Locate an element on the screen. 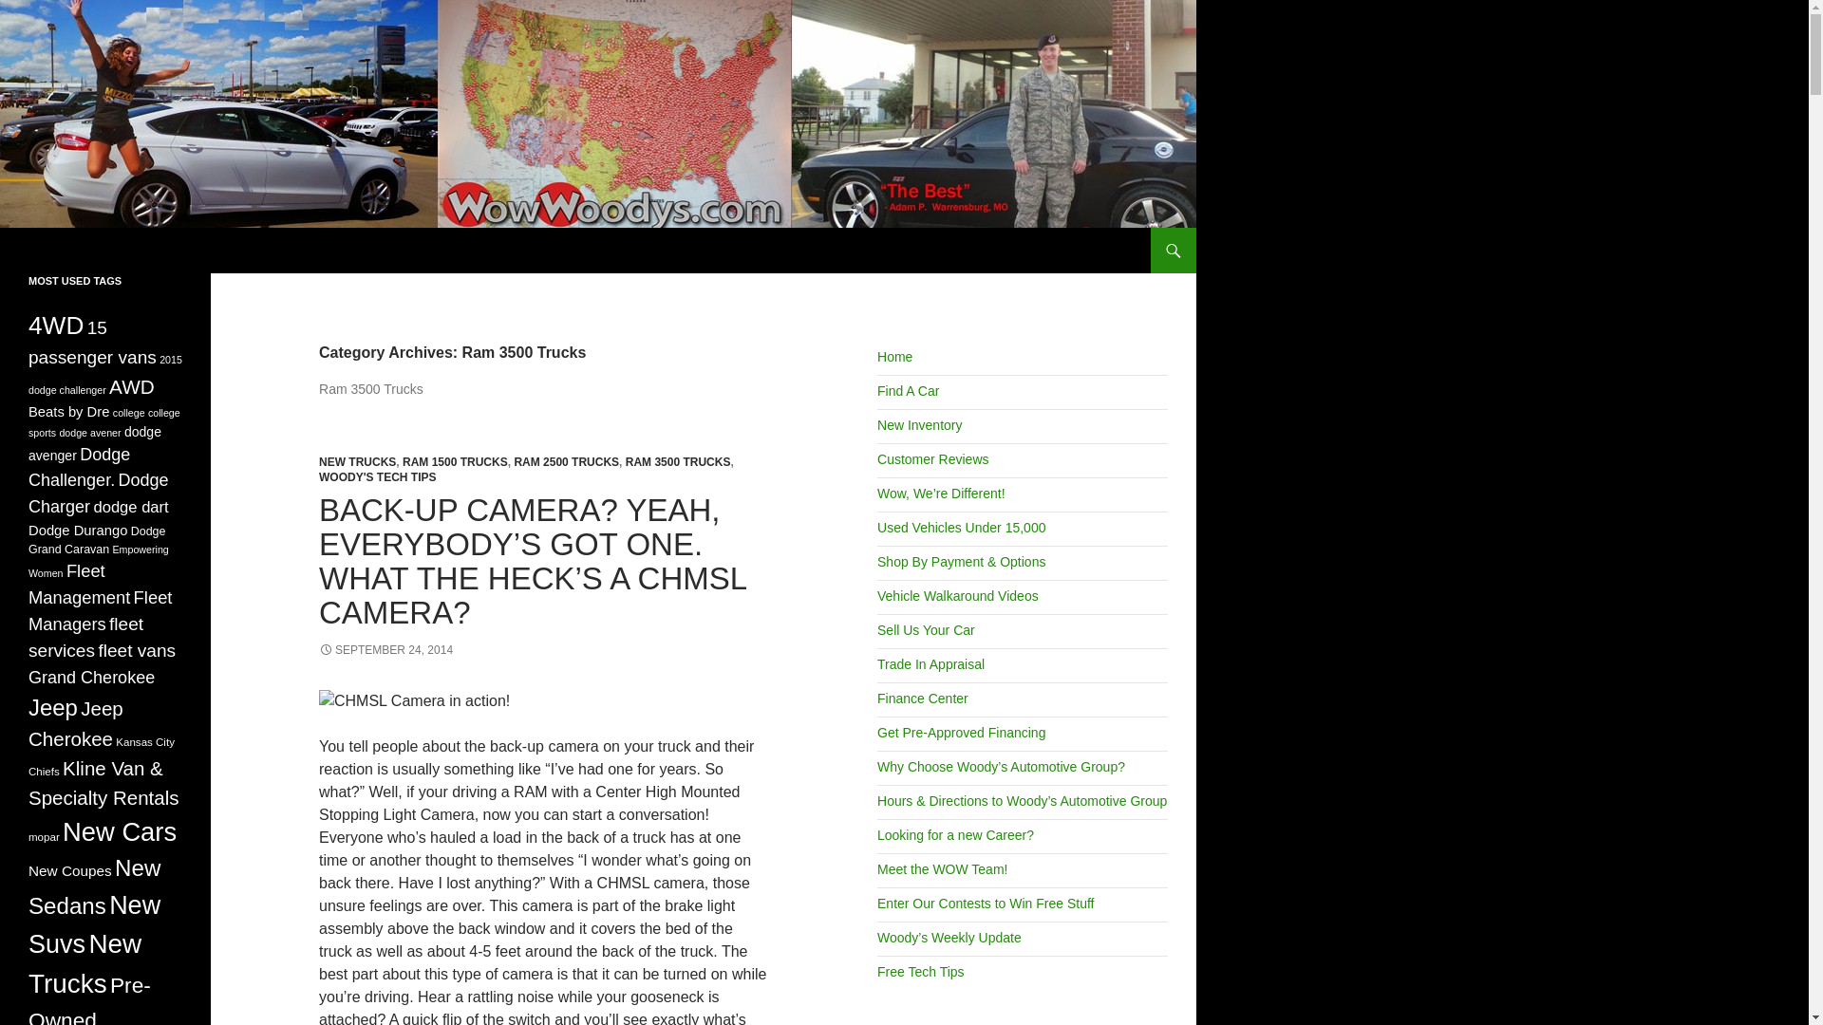 This screenshot has height=1025, width=1823. RAM 1500 TRUCKS is located at coordinates (456, 461).